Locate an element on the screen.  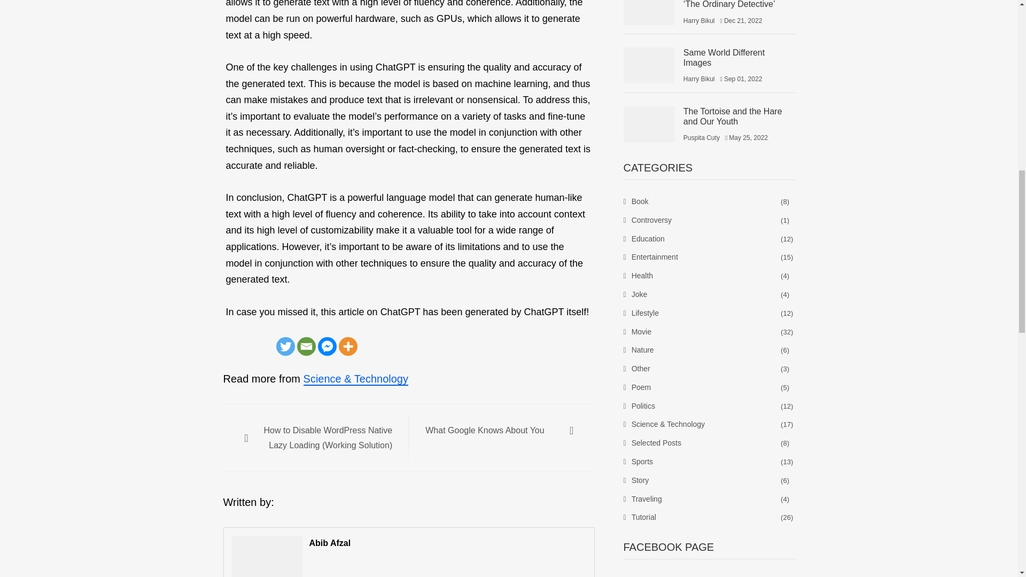
Same World Different Images is located at coordinates (648, 65).